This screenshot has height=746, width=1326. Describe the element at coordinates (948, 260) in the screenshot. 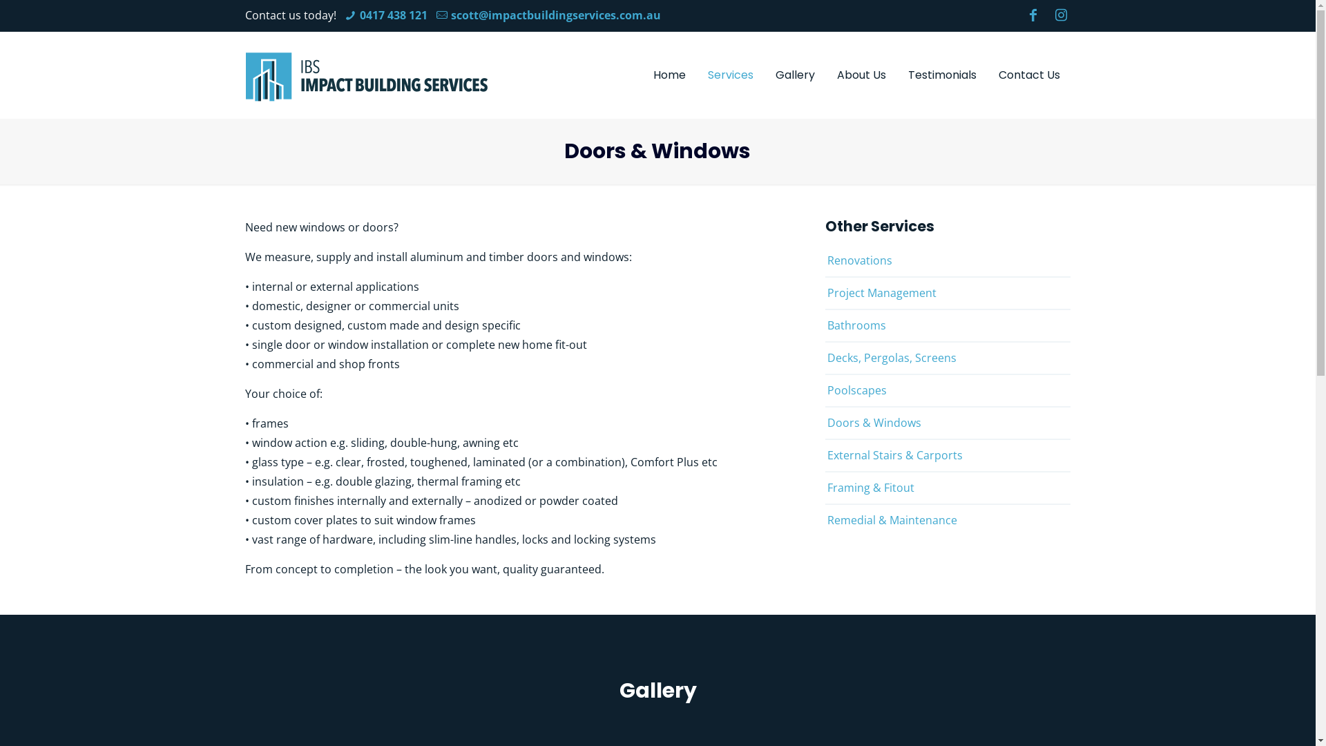

I see `Renovations` at that location.